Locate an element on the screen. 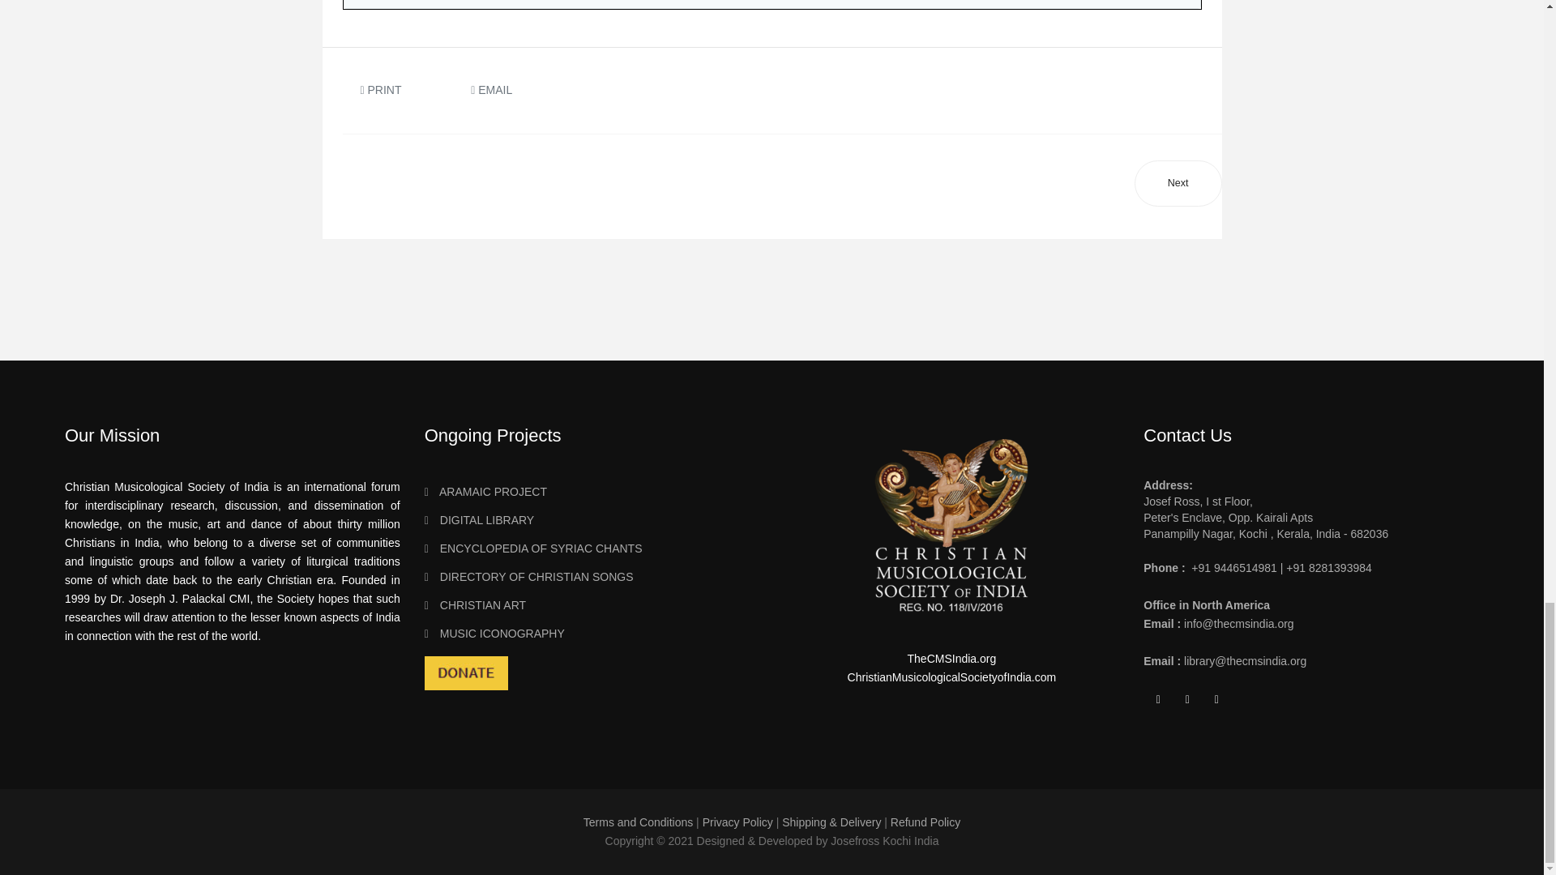 Image resolution: width=1556 pixels, height=875 pixels. Icon group item is located at coordinates (1158, 700).